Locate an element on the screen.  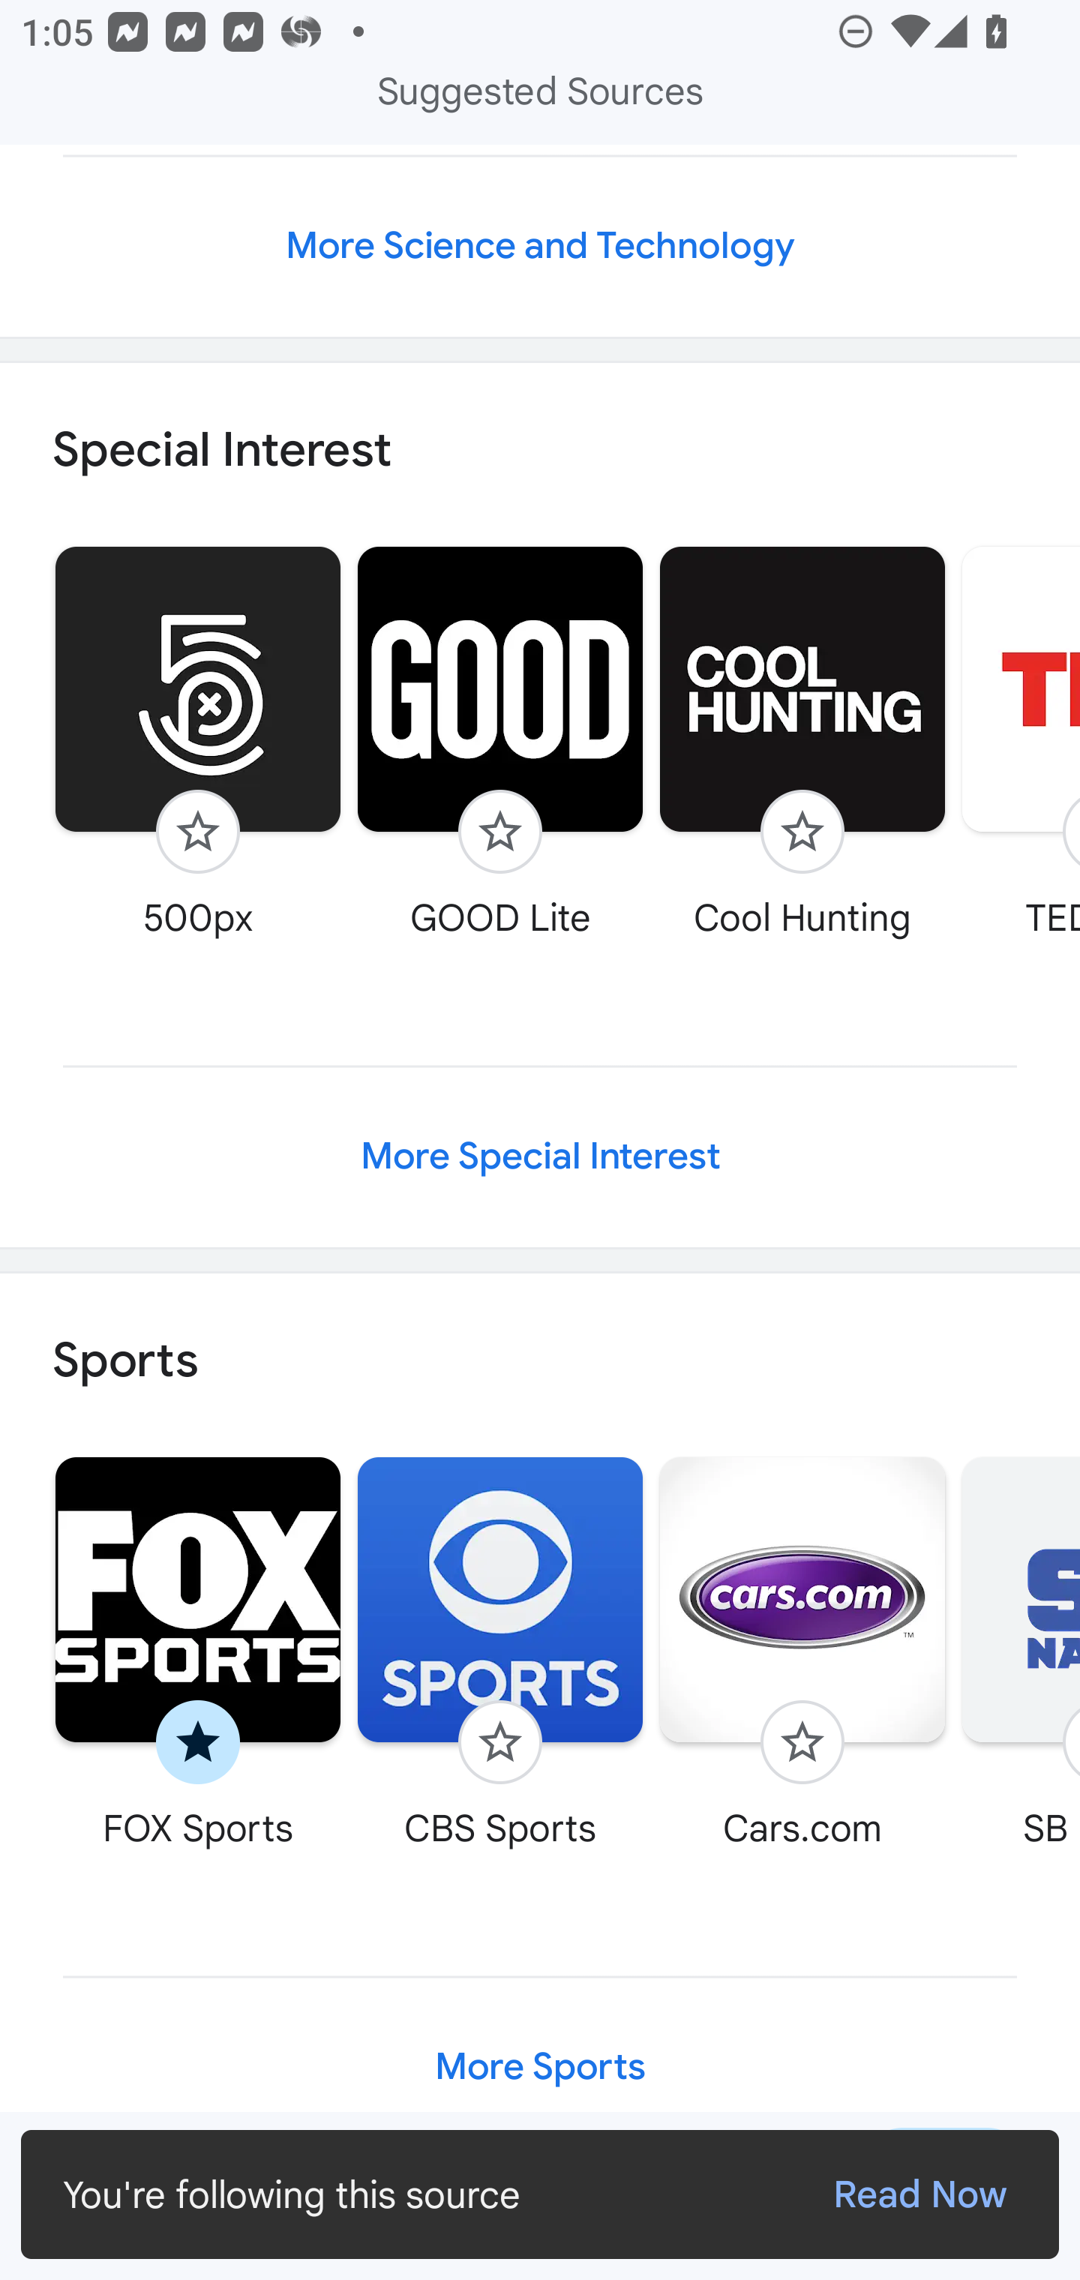
More Science and Technology is located at coordinates (540, 246).